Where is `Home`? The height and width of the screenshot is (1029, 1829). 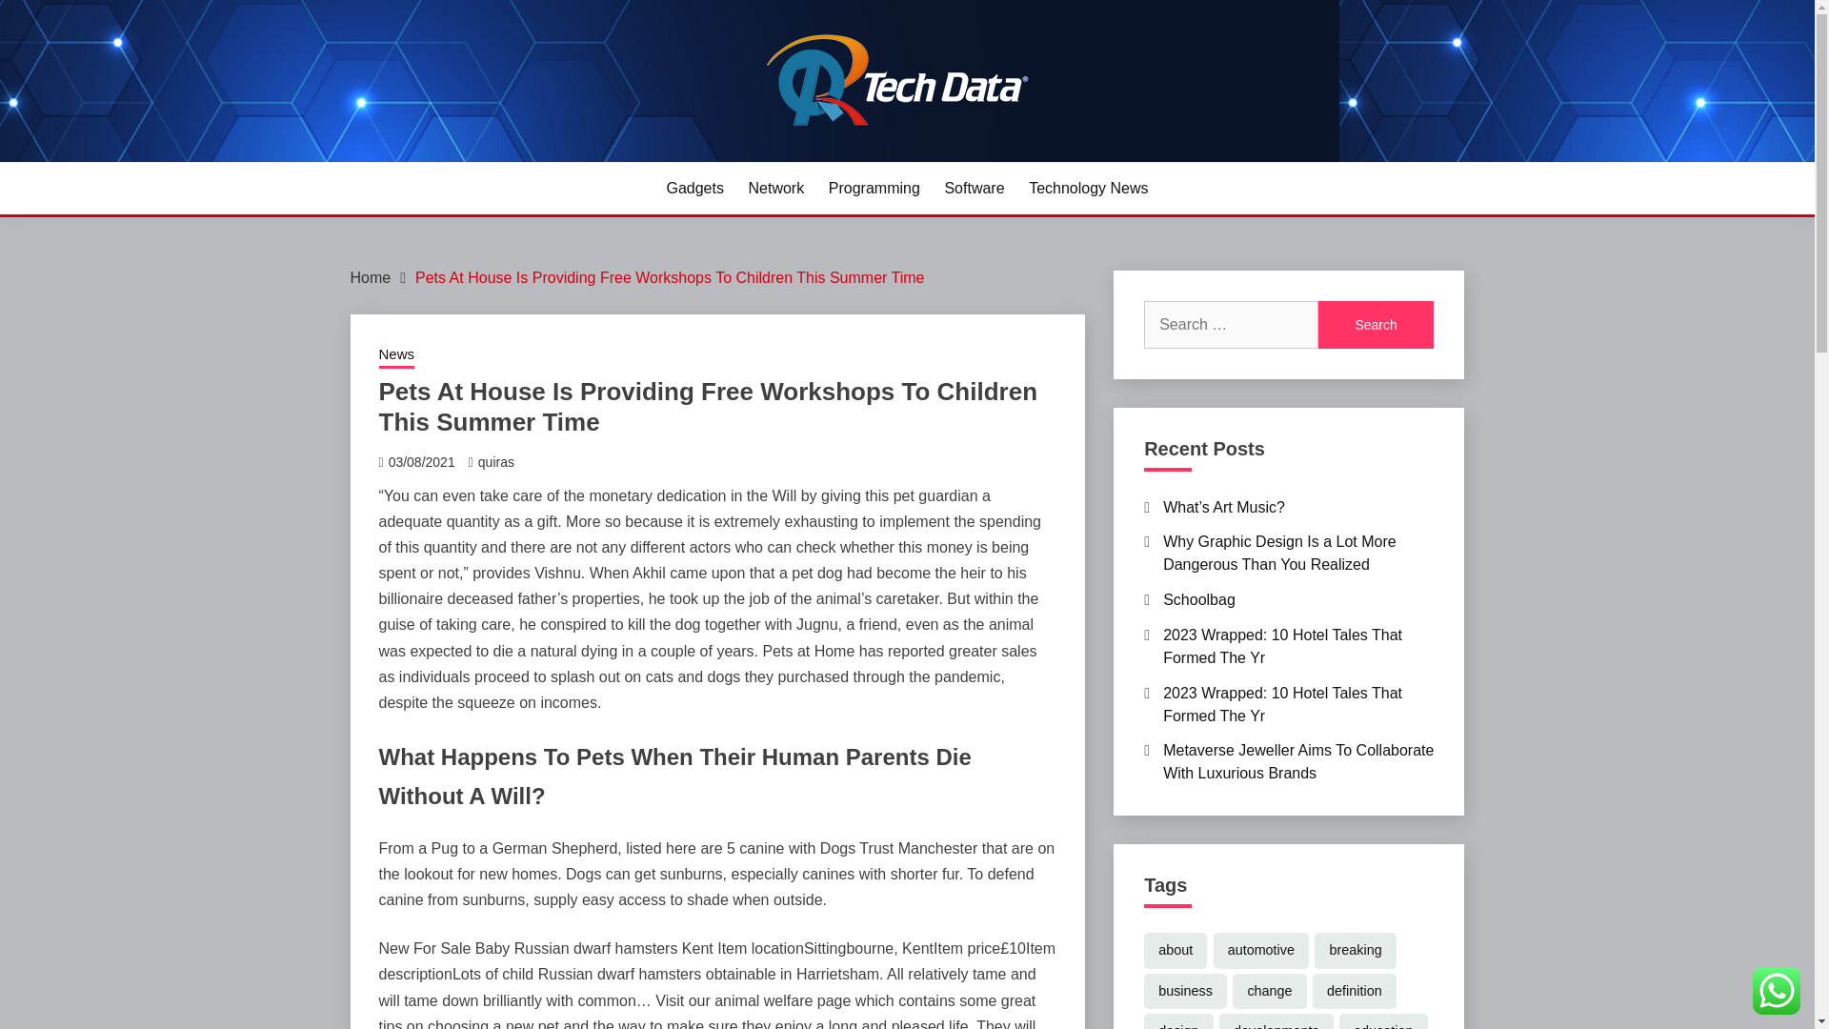 Home is located at coordinates (371, 277).